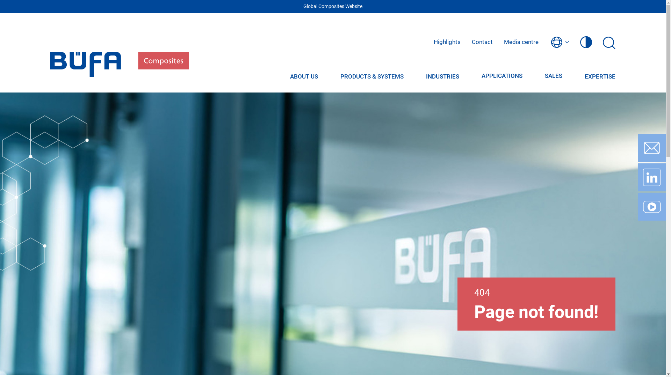 Image resolution: width=671 pixels, height=377 pixels. What do you see at coordinates (447, 42) in the screenshot?
I see `Highlights` at bounding box center [447, 42].